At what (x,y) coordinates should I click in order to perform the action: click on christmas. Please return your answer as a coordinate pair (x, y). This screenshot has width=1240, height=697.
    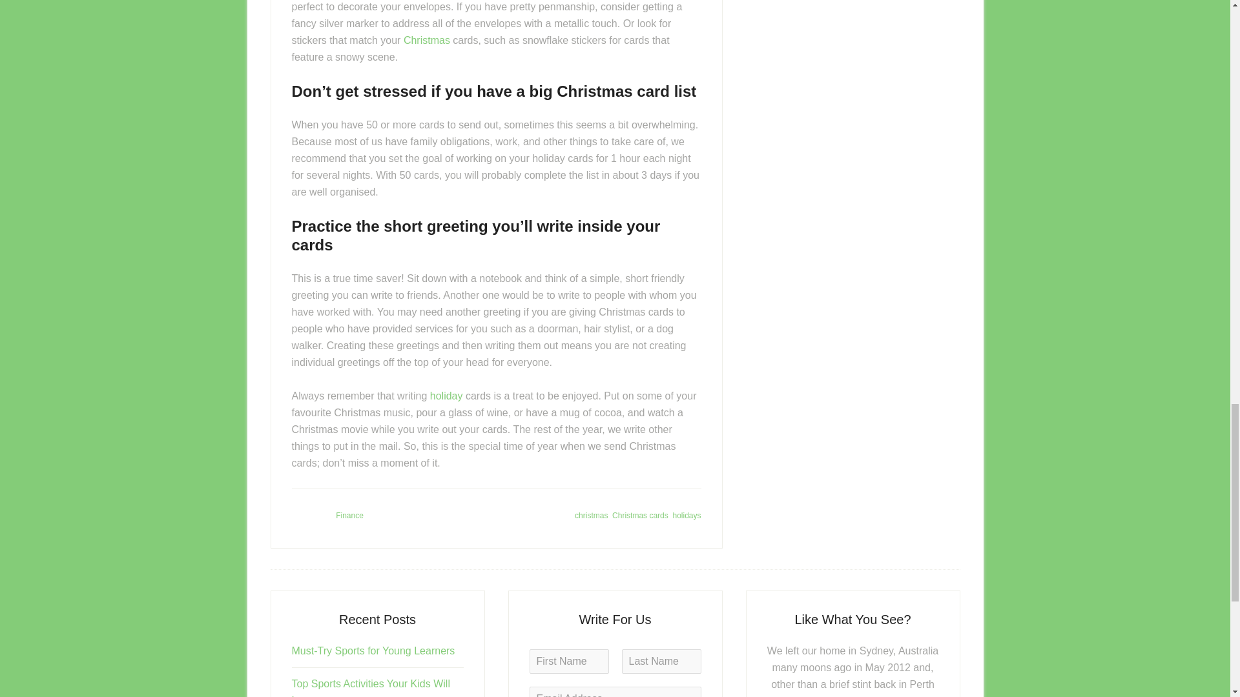
    Looking at the image, I should click on (591, 515).